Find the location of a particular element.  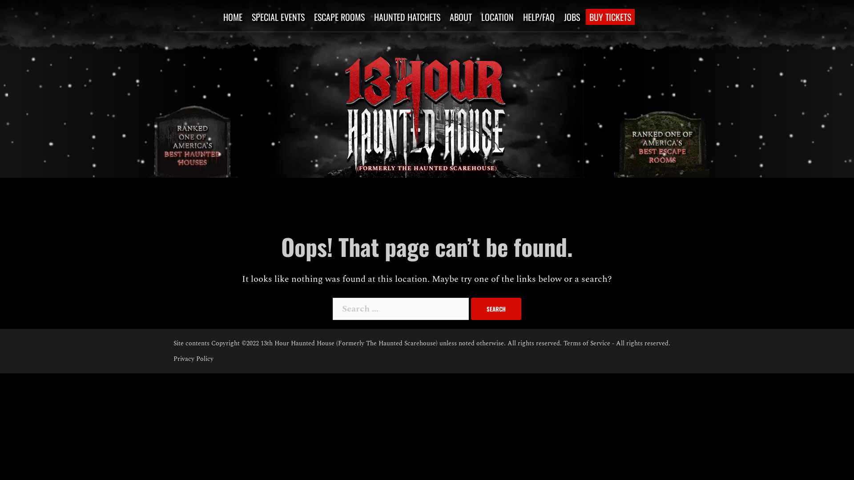

Search is located at coordinates (496, 309).